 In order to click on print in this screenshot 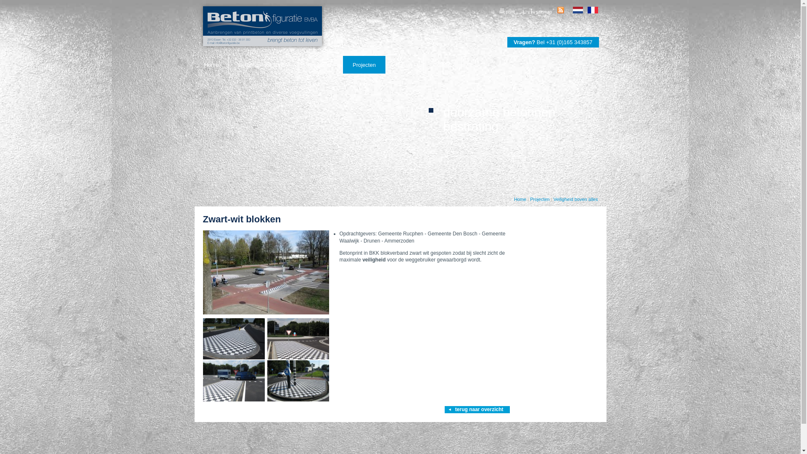, I will do `click(501, 11)`.